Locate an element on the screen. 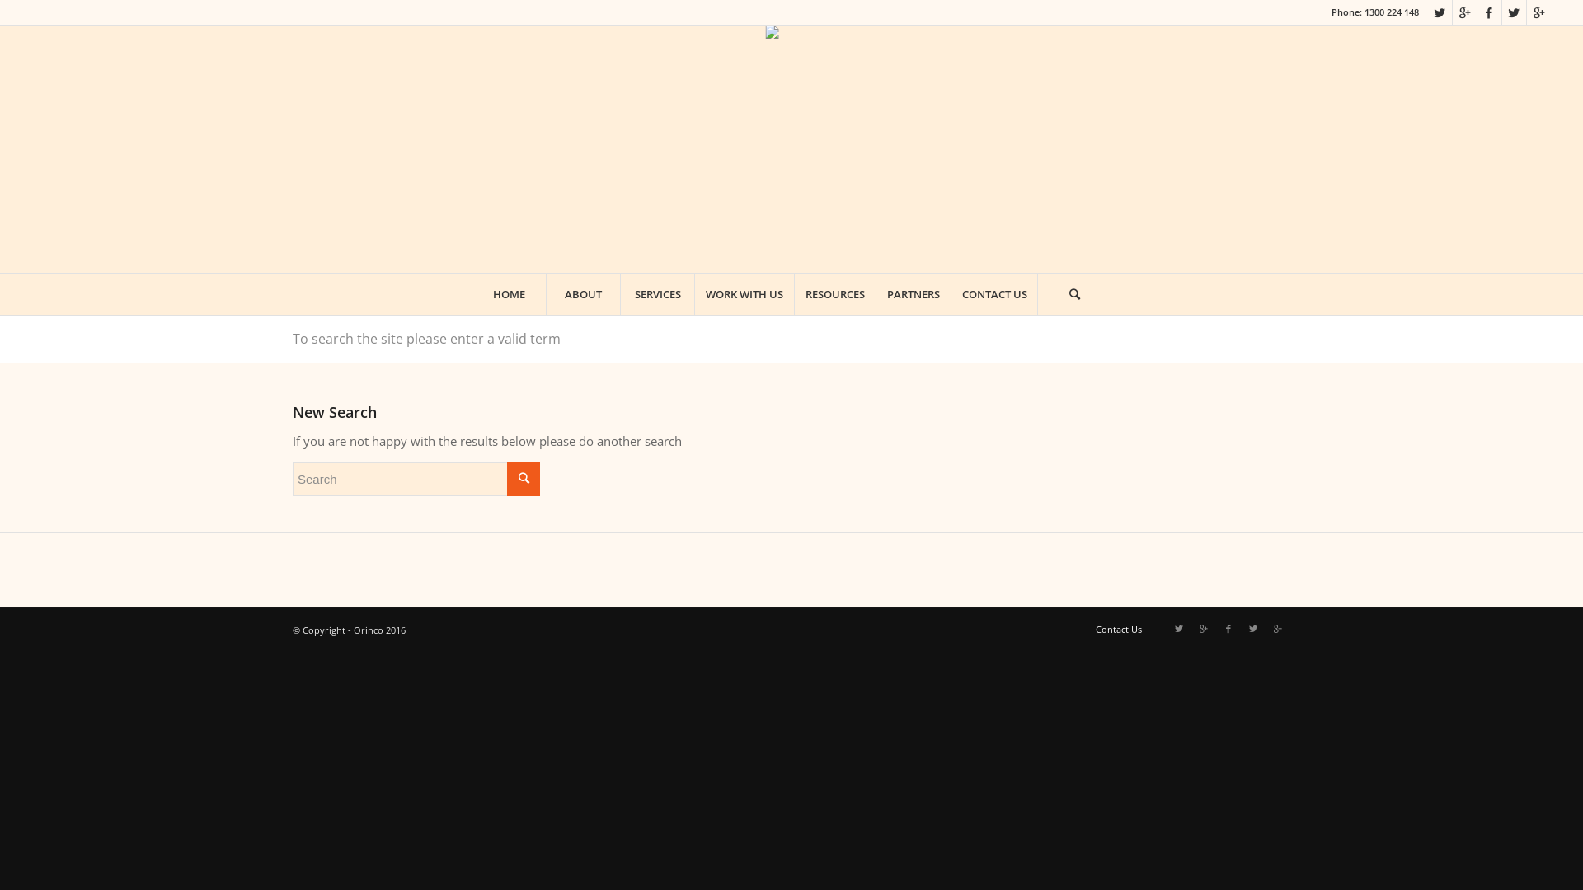 The width and height of the screenshot is (1583, 890). Twitter is located at coordinates (1253, 628).